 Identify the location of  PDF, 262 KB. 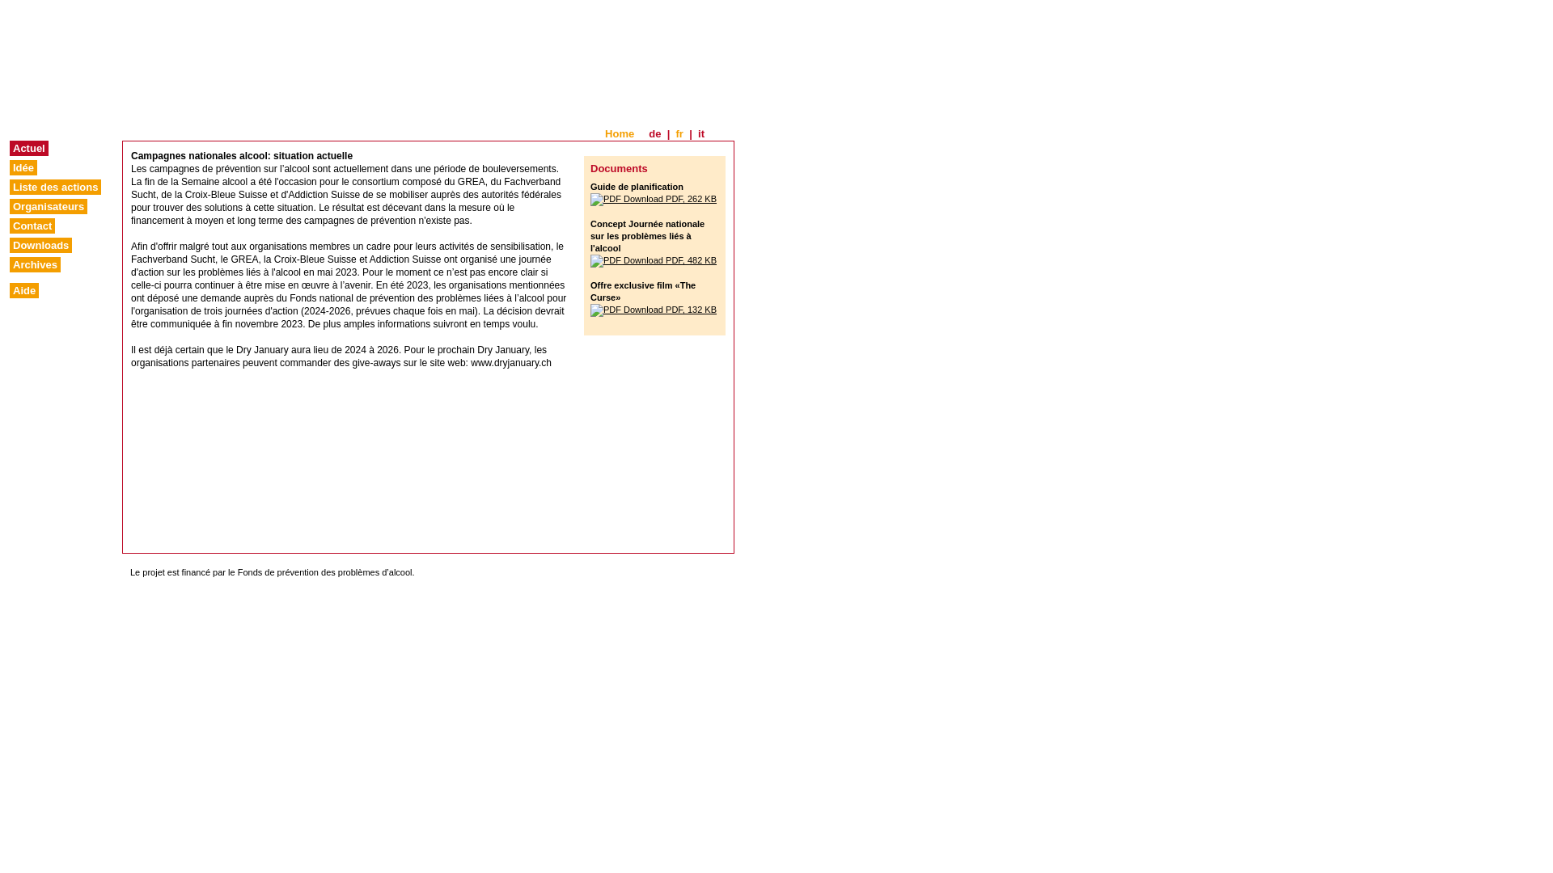
(654, 199).